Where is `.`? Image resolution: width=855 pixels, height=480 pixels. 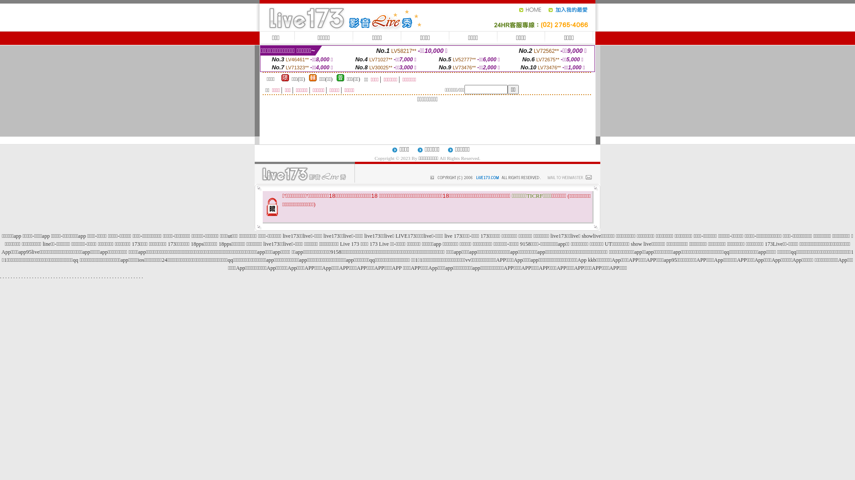 . is located at coordinates (6, 276).